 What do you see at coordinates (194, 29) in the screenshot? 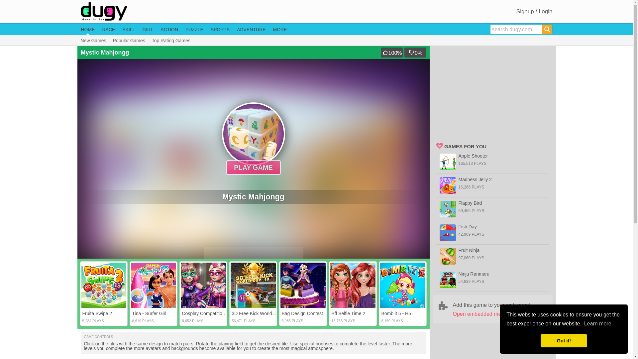
I see `PUZZLE` at bounding box center [194, 29].